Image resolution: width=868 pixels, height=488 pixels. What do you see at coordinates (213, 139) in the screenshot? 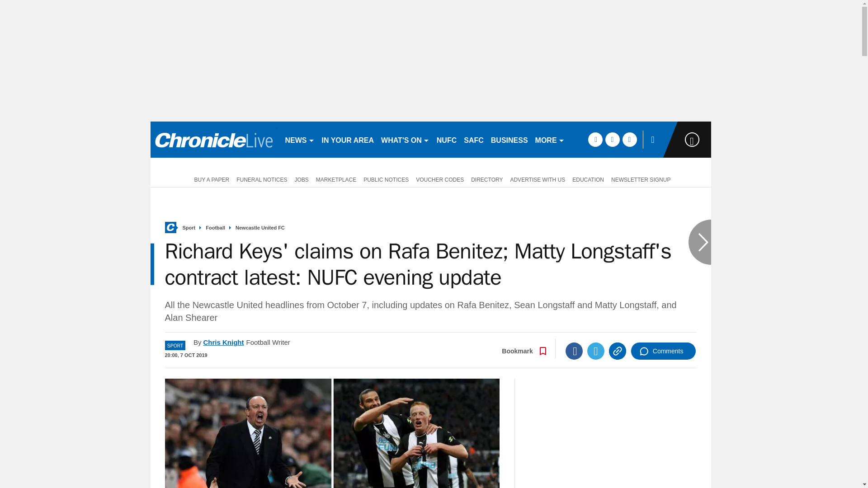
I see `nechronicle` at bounding box center [213, 139].